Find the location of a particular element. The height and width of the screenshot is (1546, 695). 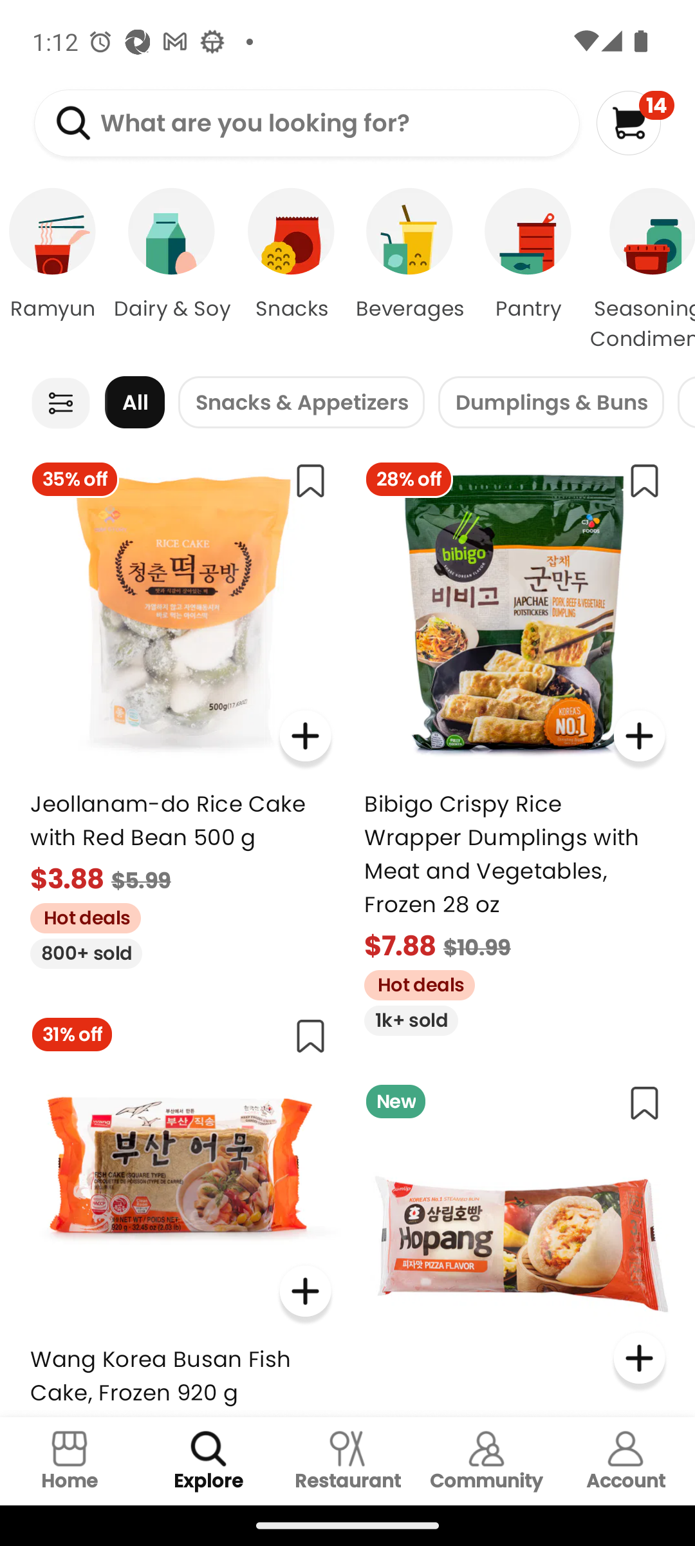

14 is located at coordinates (635, 122).